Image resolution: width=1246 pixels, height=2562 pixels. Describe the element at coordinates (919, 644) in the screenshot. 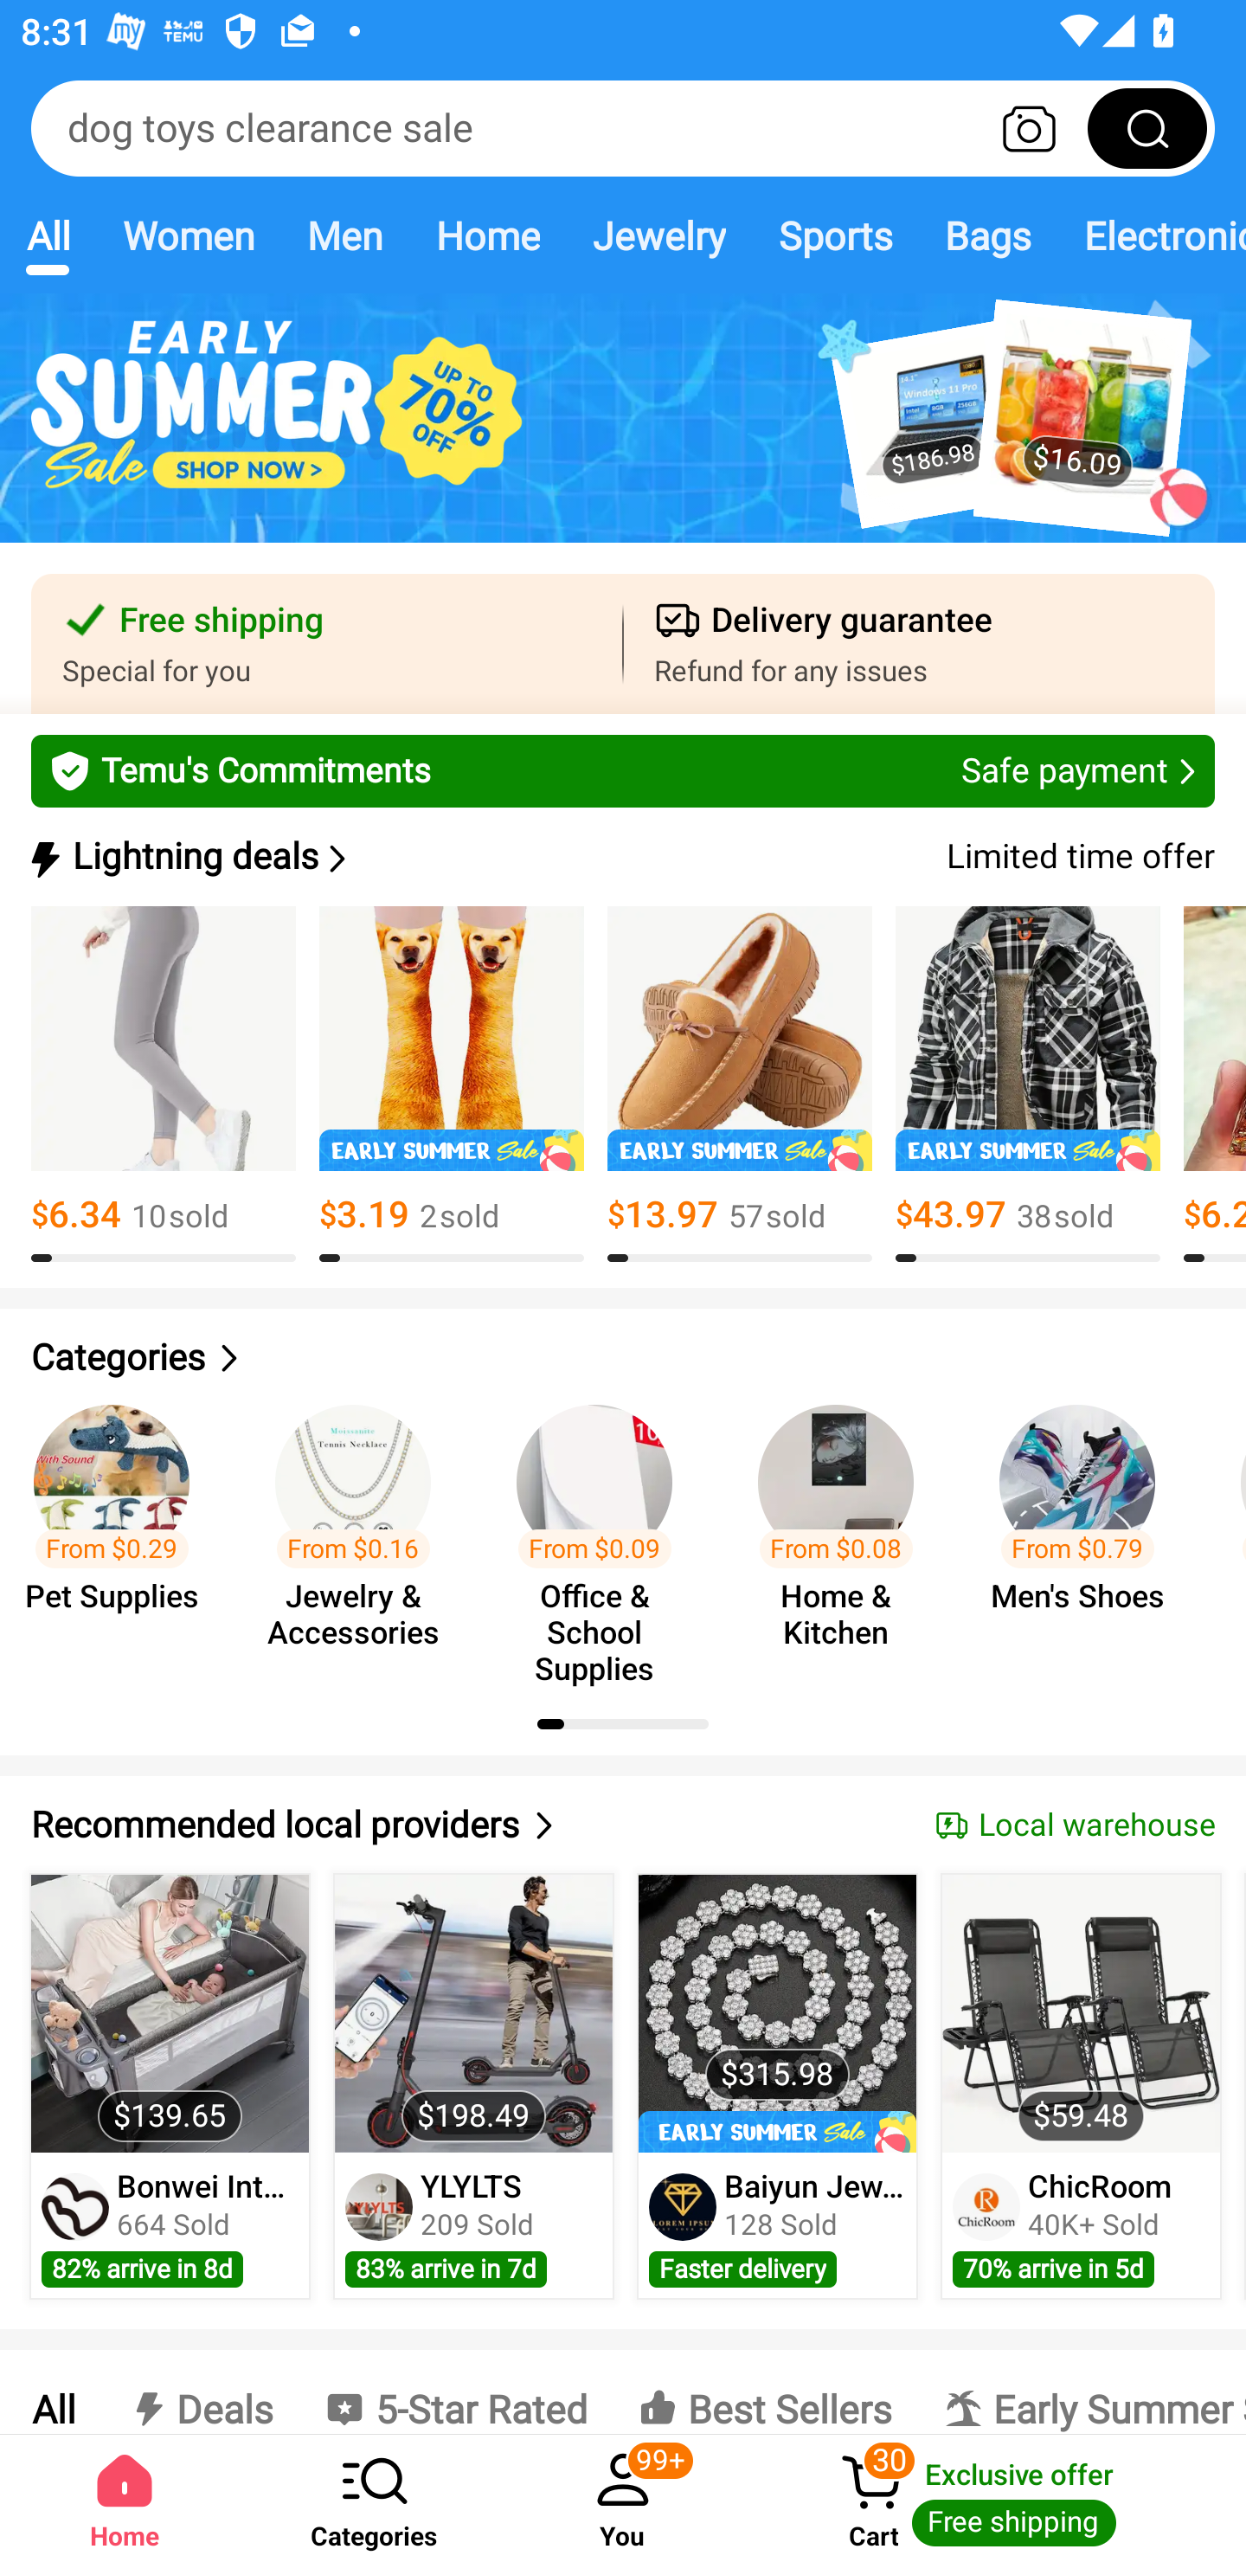

I see `Delivery guarantee Refund for any issues` at that location.